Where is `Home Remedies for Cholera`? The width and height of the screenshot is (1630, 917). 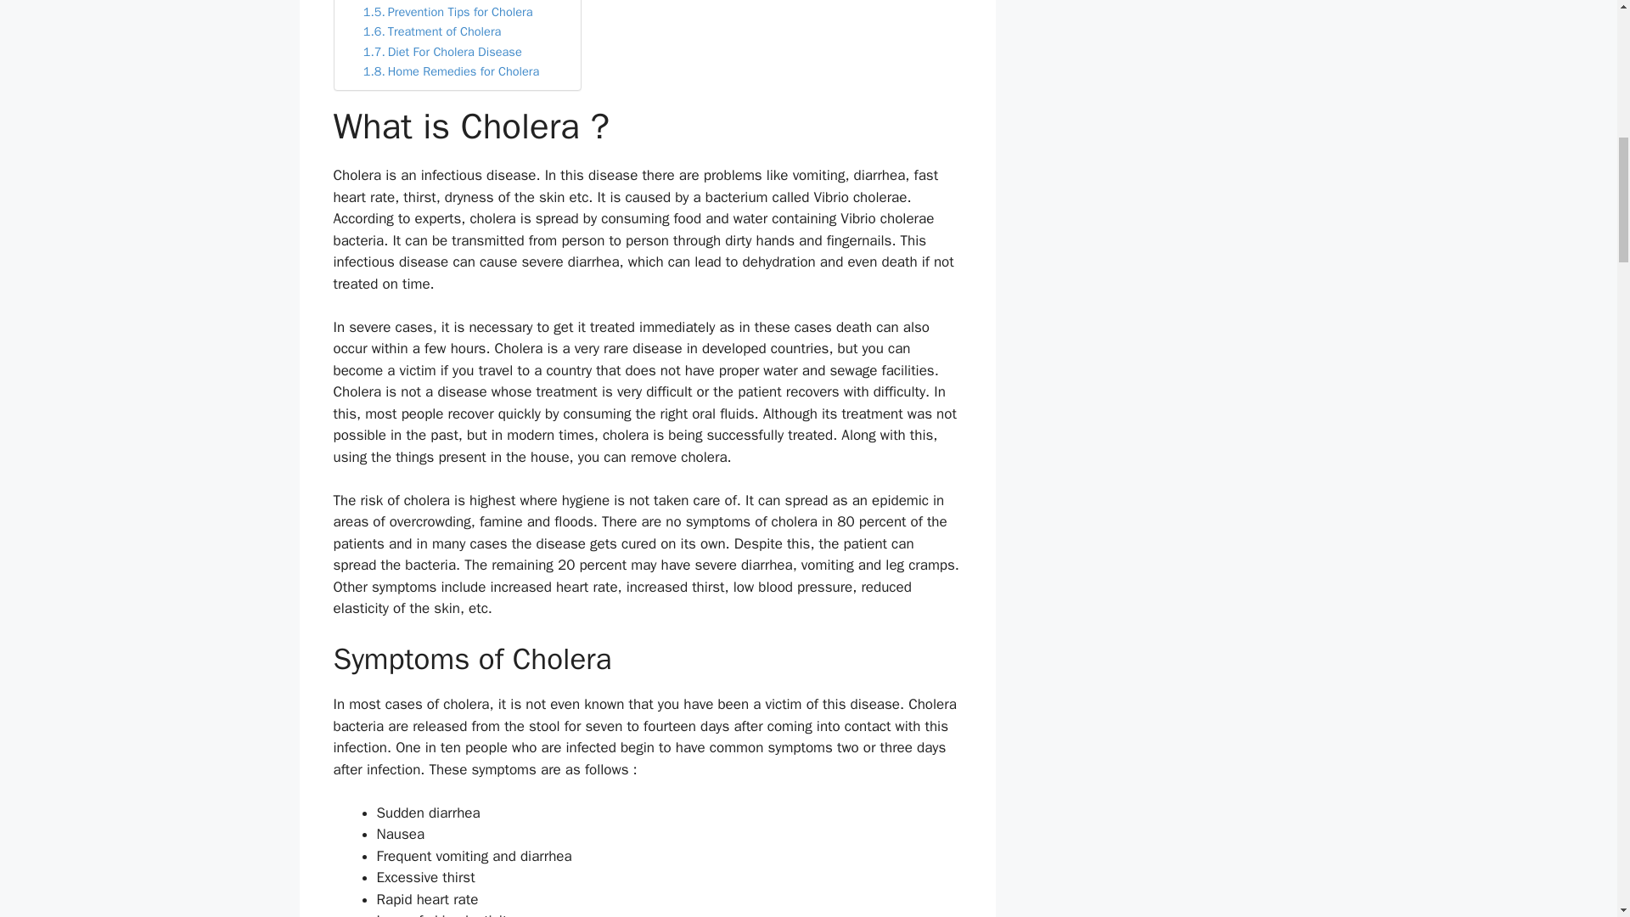
Home Remedies for Cholera is located at coordinates (452, 71).